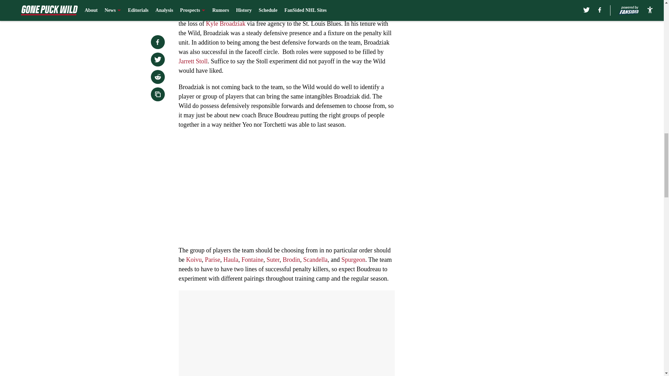 Image resolution: width=669 pixels, height=376 pixels. Describe the element at coordinates (212, 260) in the screenshot. I see `Parise` at that location.